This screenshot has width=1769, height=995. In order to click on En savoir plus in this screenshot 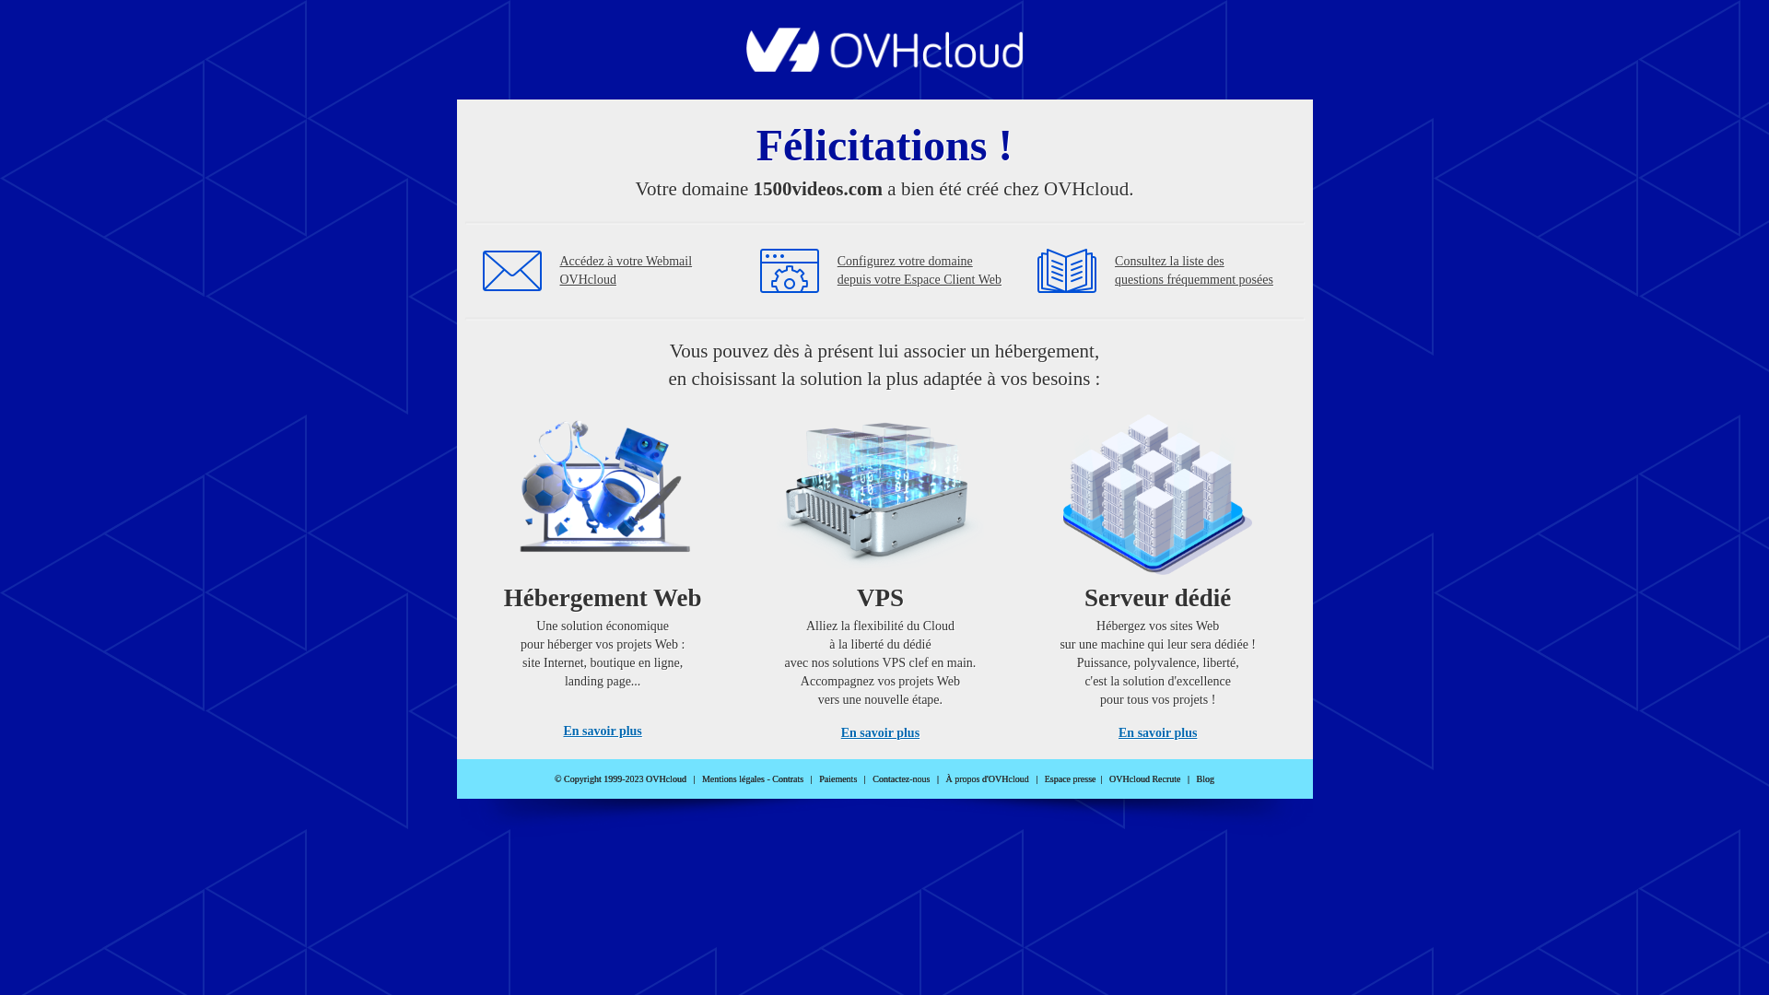, I will do `click(881, 733)`.